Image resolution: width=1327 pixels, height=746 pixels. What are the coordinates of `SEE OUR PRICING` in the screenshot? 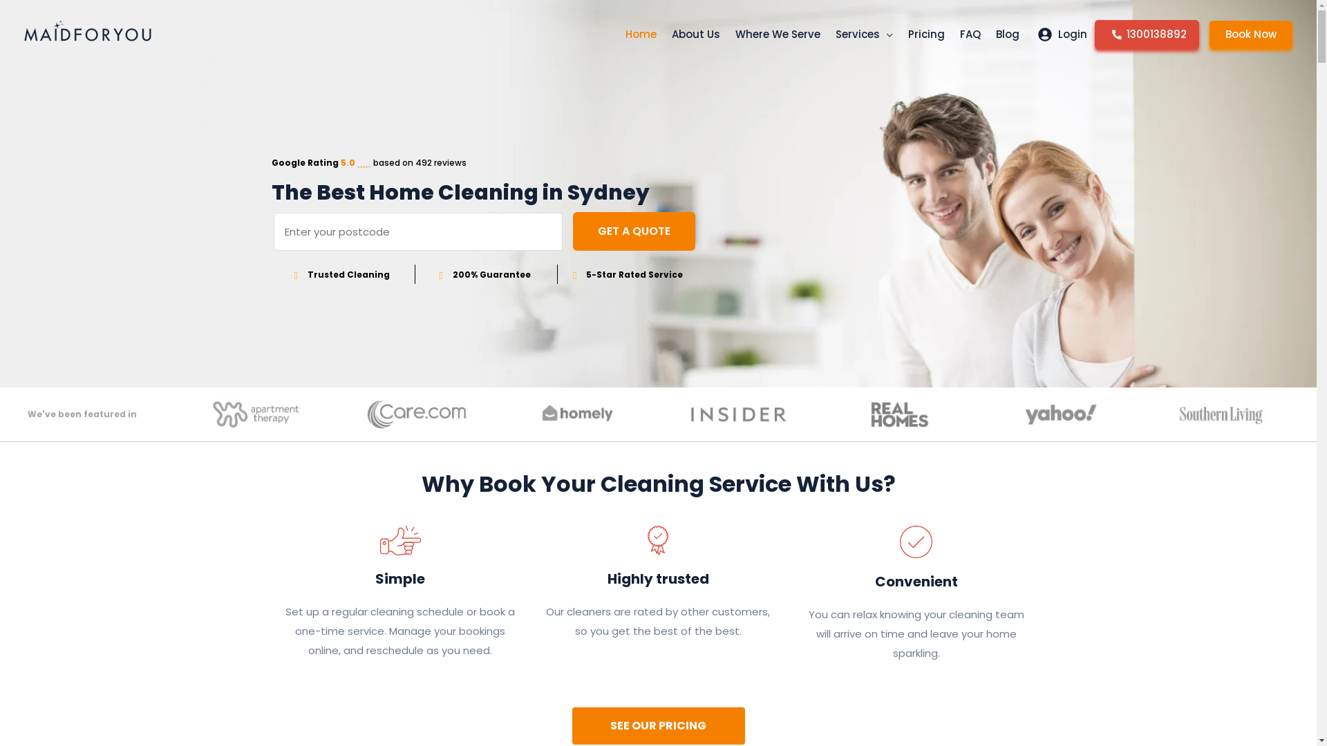 It's located at (659, 726).